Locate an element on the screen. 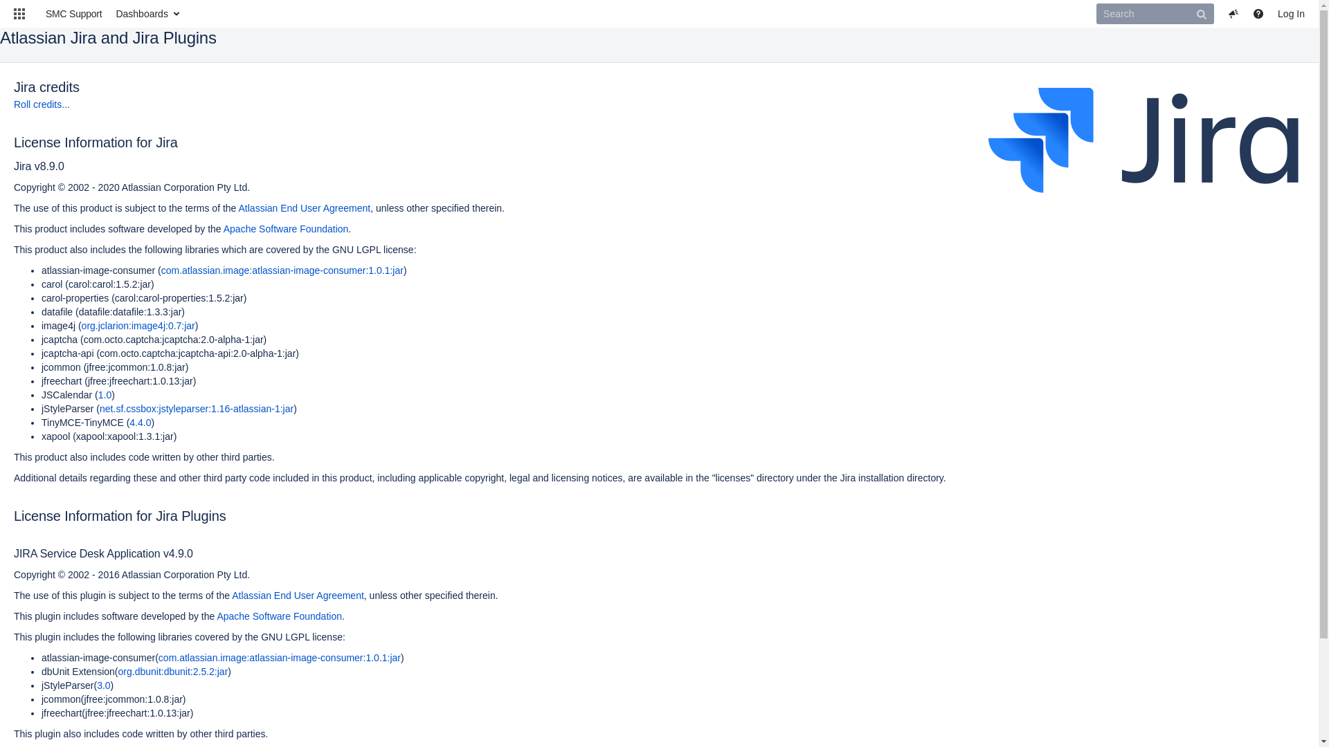 The width and height of the screenshot is (1329, 747). Atlassian End User Agreement is located at coordinates (298, 596).